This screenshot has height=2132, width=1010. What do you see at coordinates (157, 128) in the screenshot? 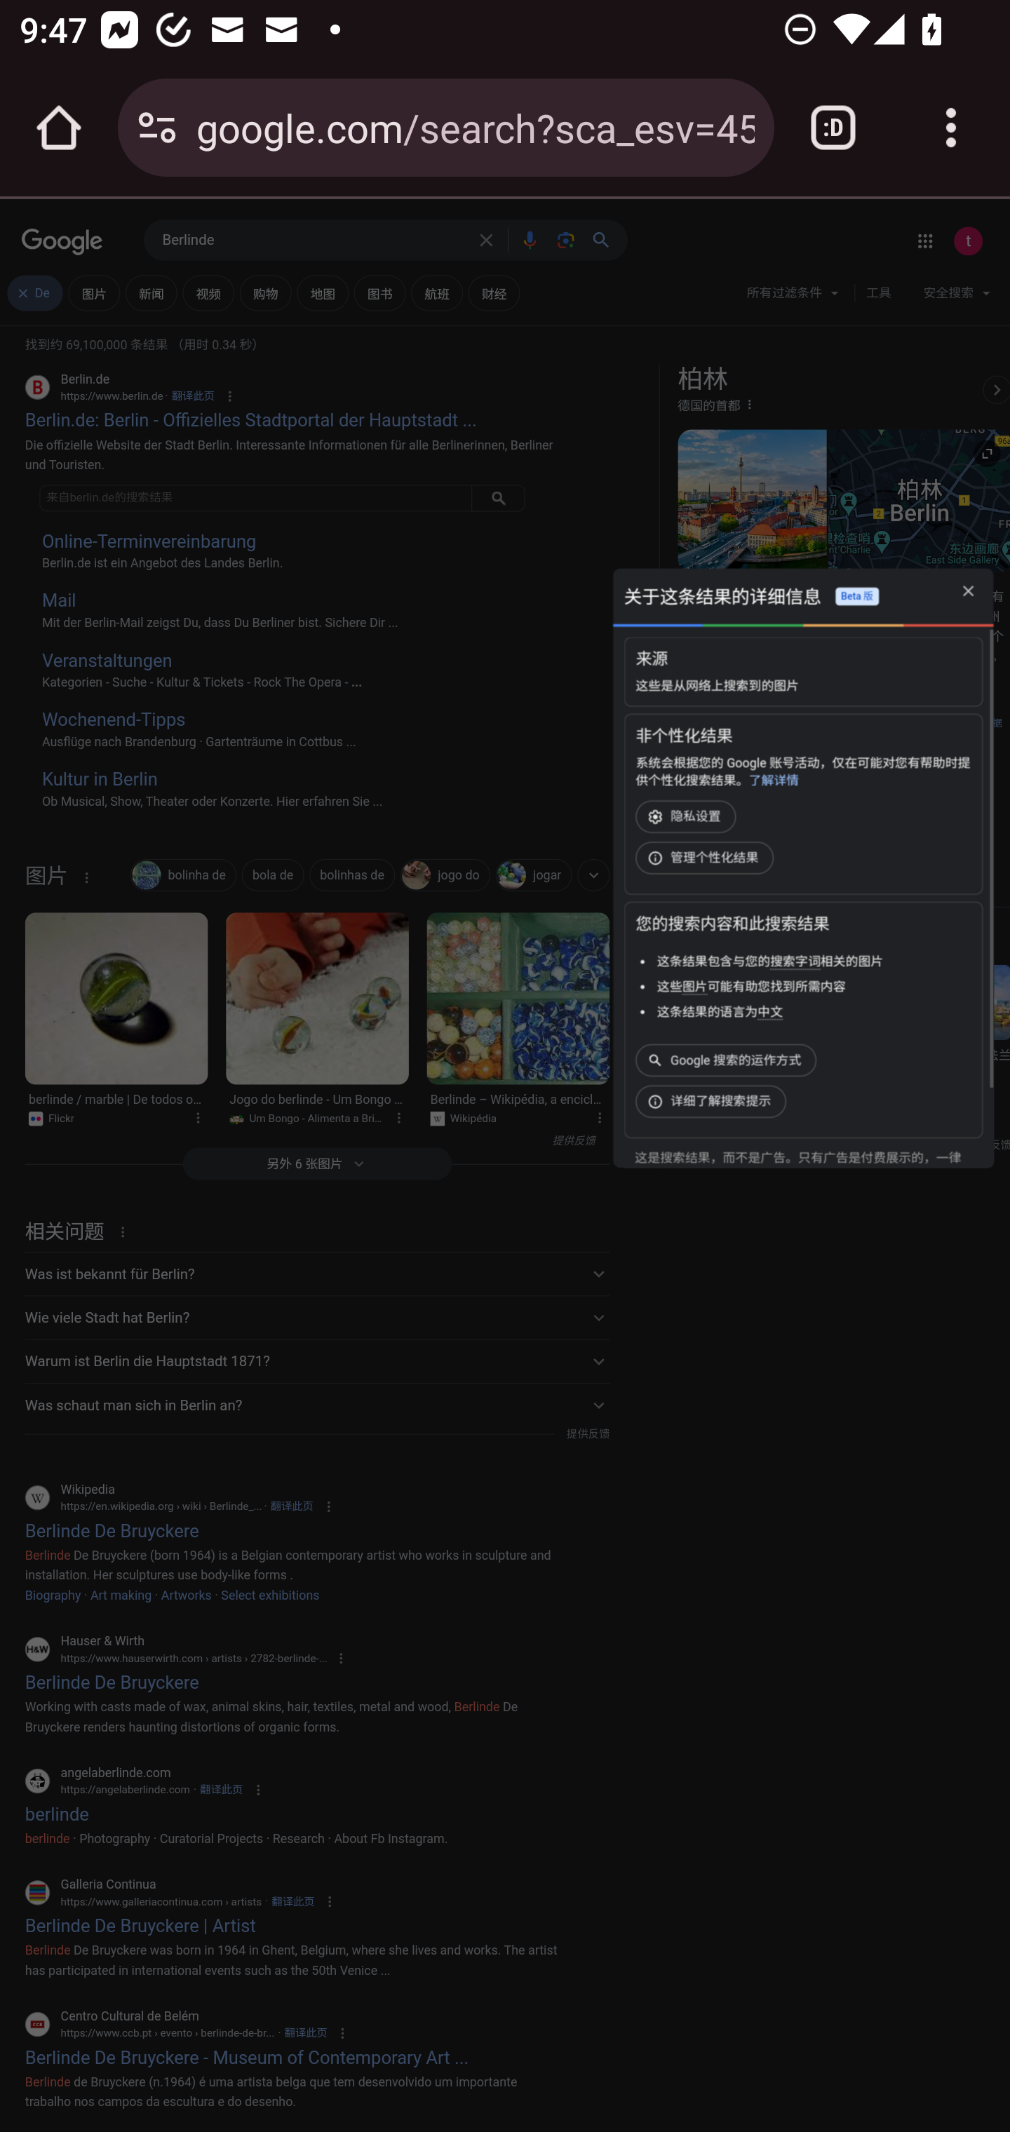
I see `Connection is secure` at bounding box center [157, 128].